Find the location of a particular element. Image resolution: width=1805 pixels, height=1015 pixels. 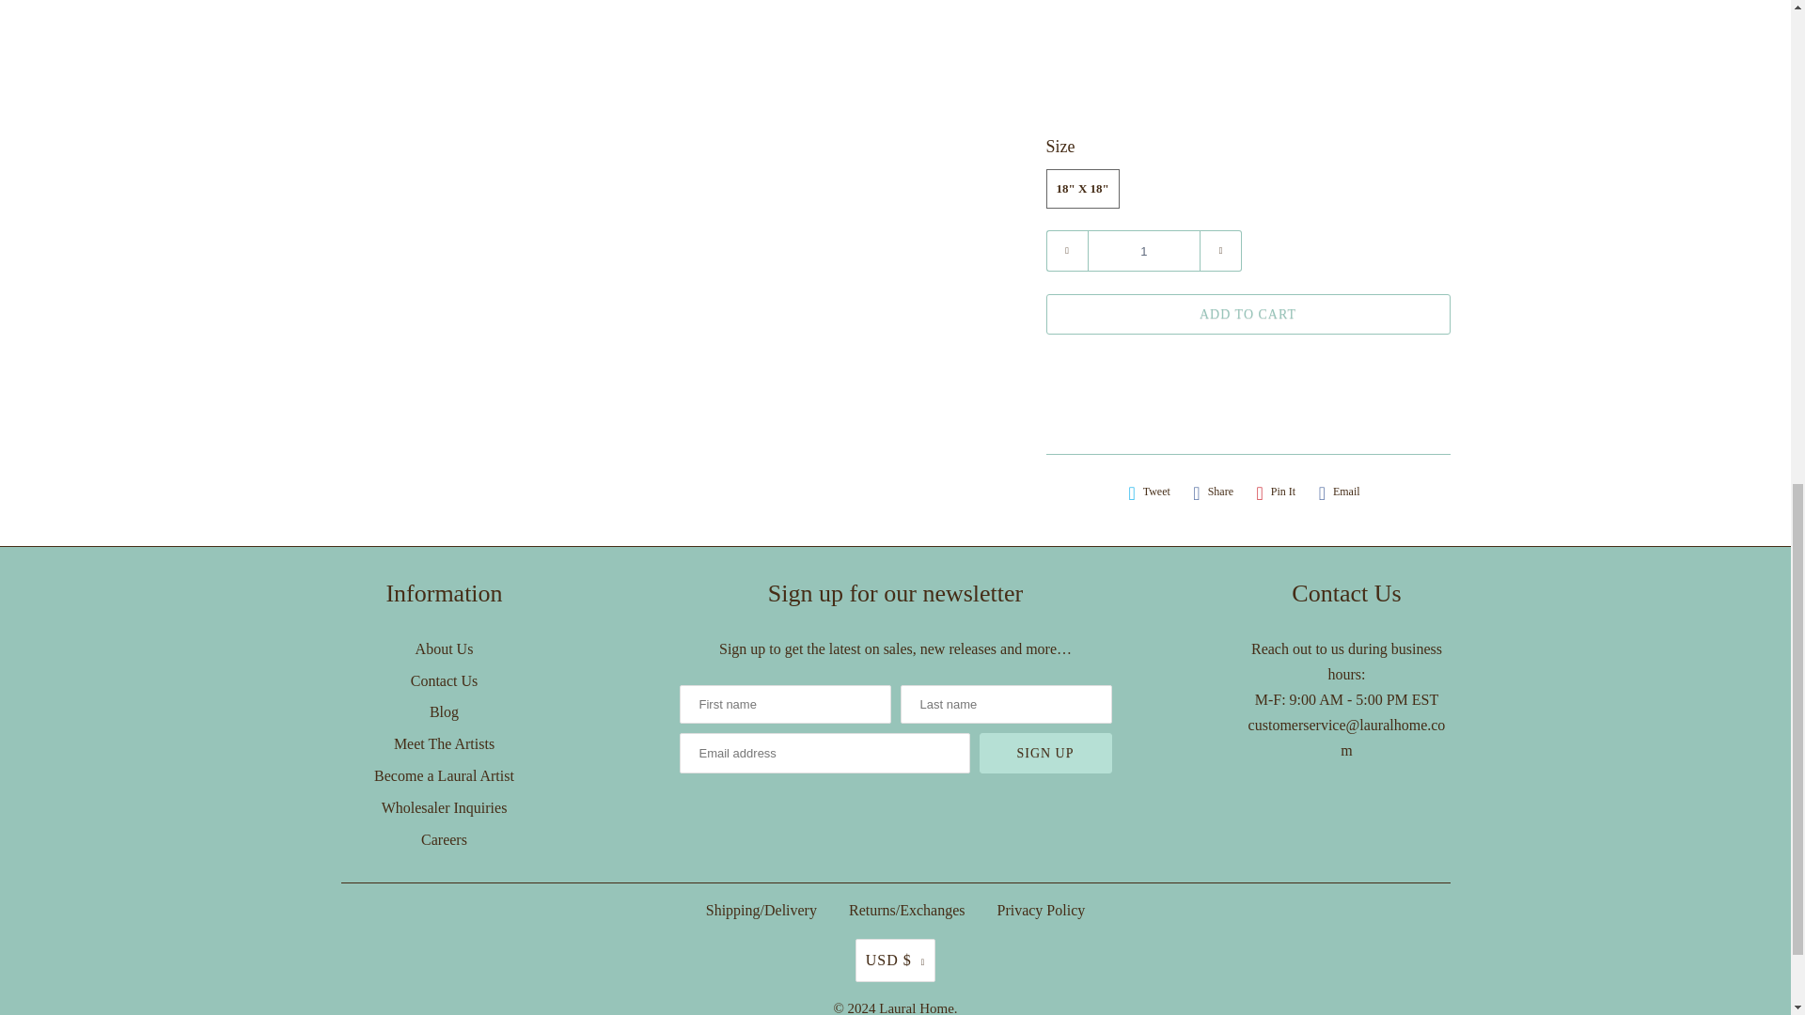

1 is located at coordinates (1143, 251).